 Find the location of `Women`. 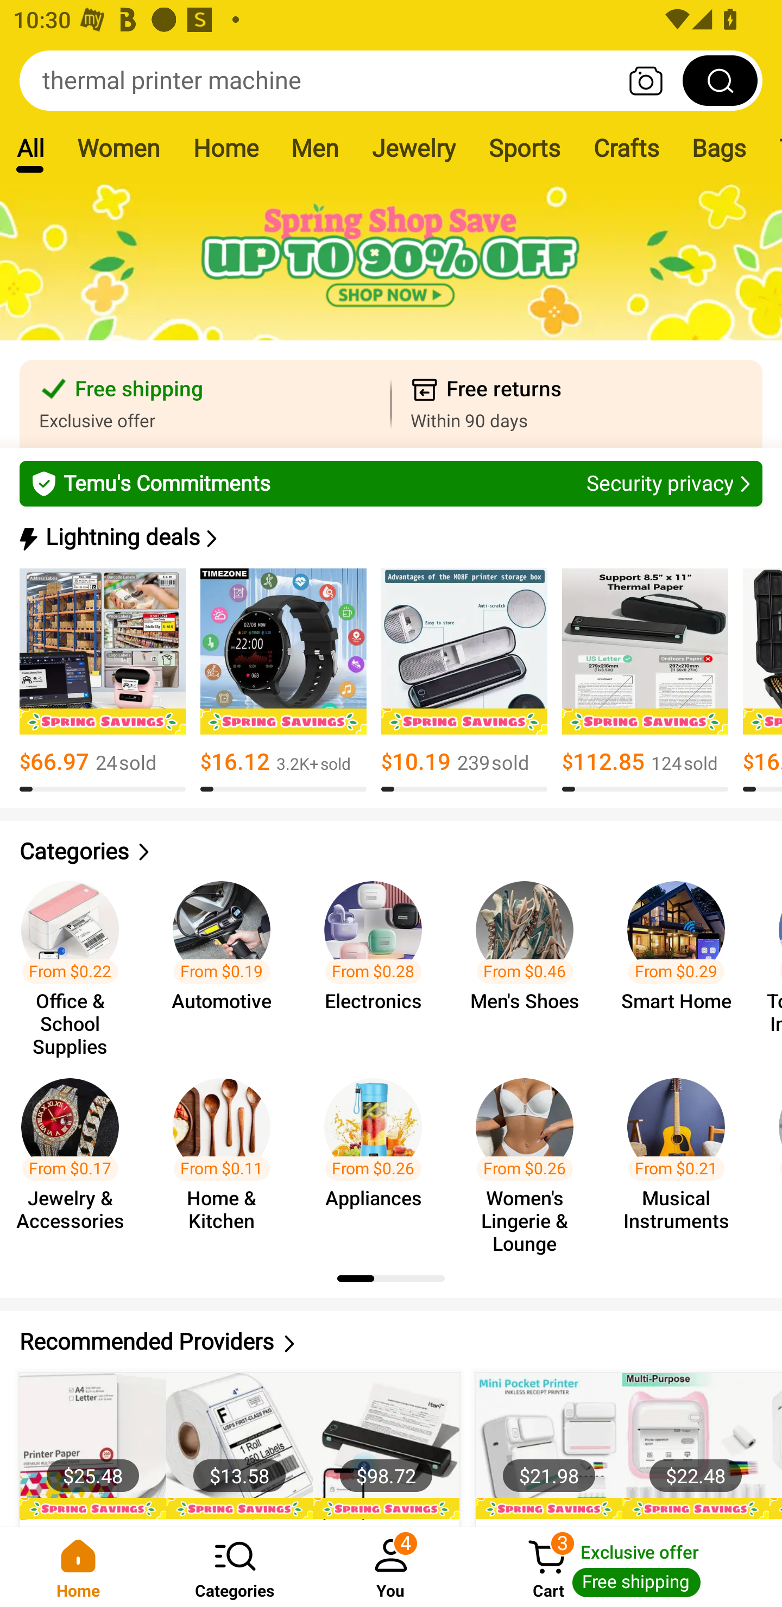

Women is located at coordinates (118, 148).